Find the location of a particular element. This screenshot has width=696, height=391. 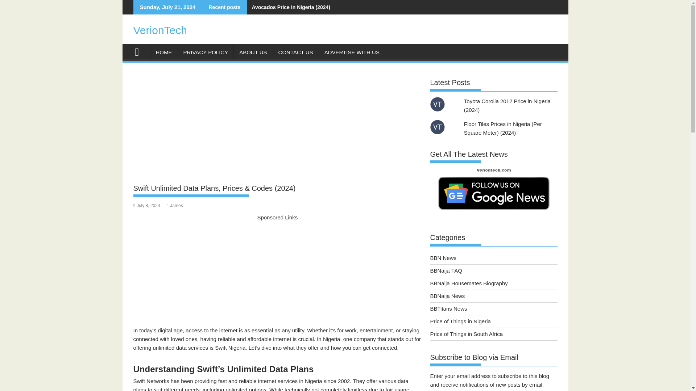

James is located at coordinates (175, 205).